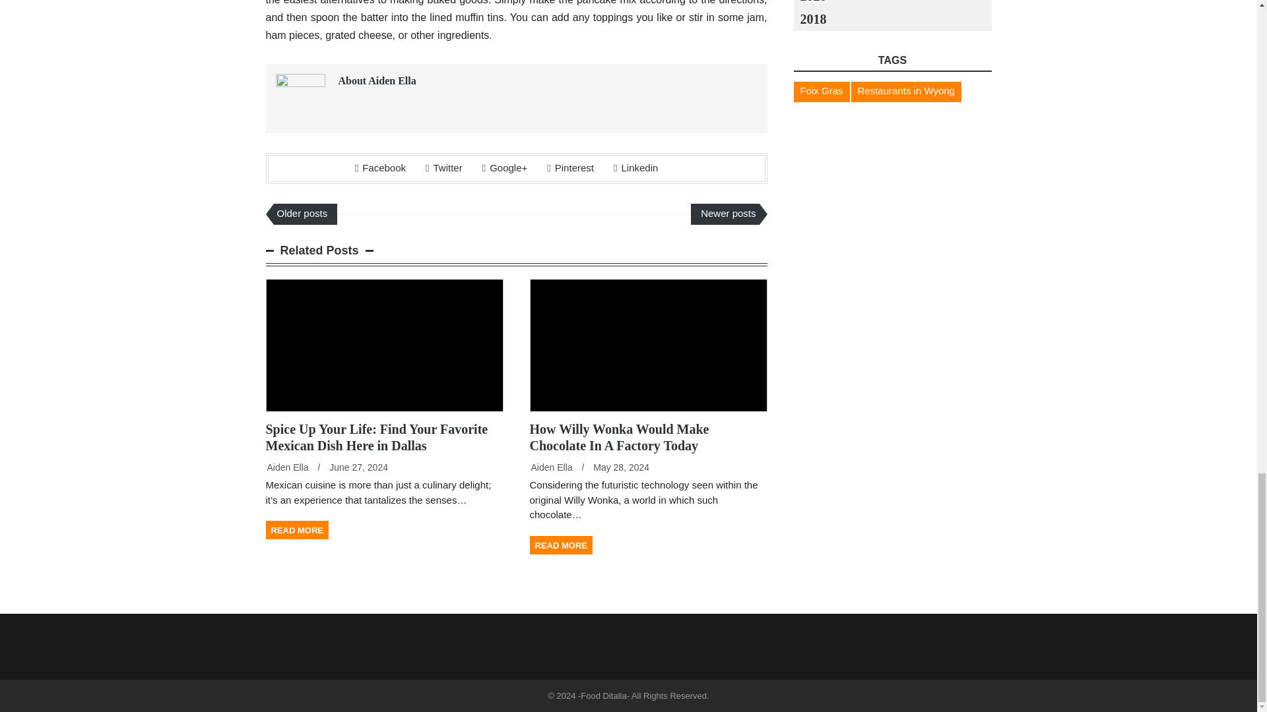 Image resolution: width=1267 pixels, height=712 pixels. I want to click on Newer posts, so click(725, 214).